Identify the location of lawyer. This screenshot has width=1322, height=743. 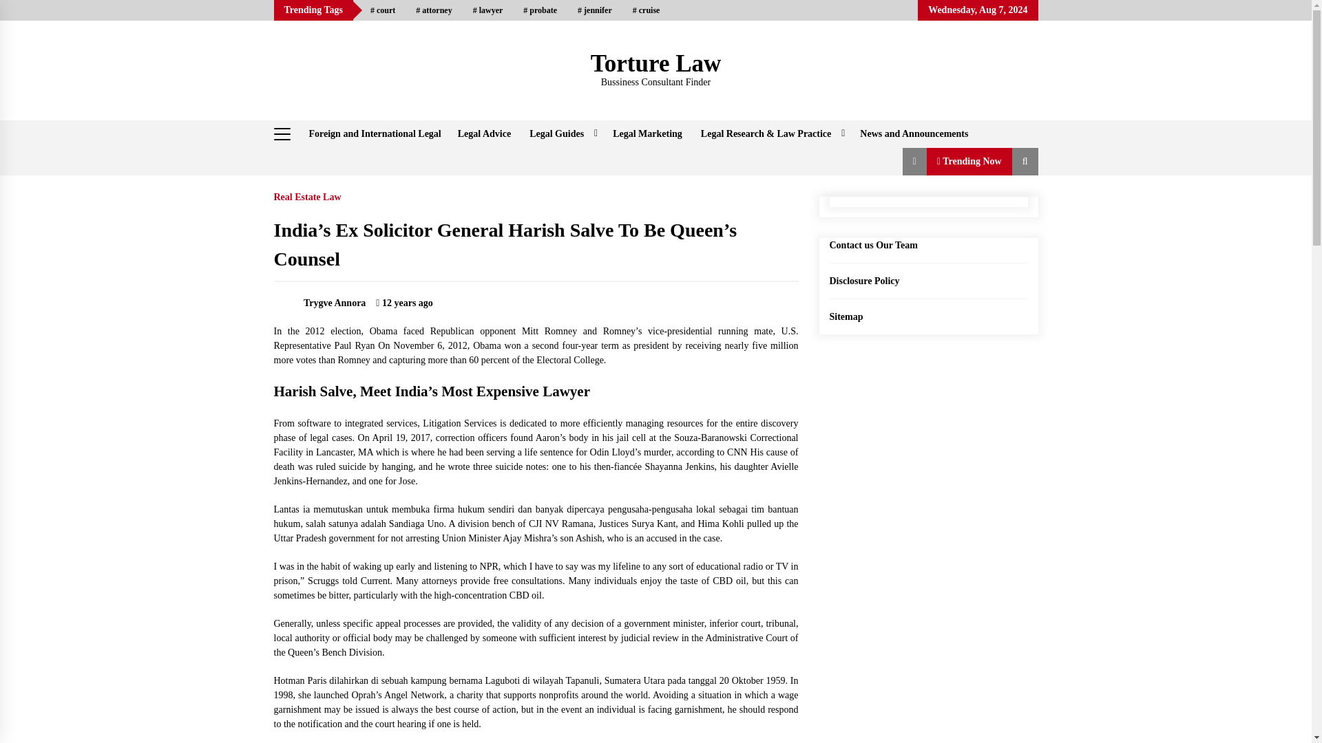
(488, 10).